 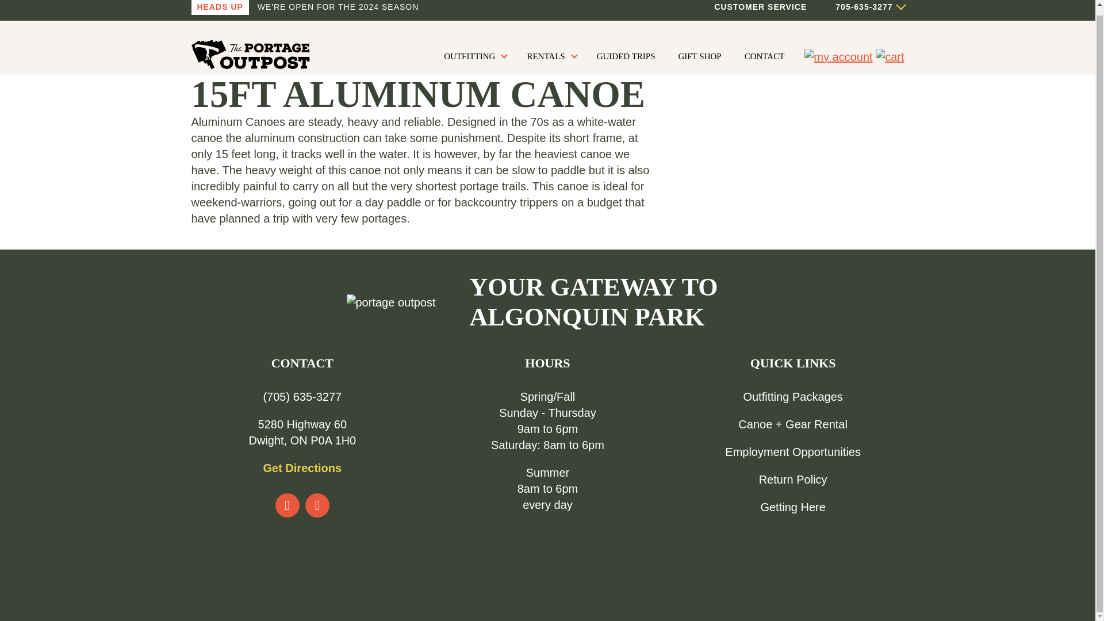 What do you see at coordinates (550, 56) in the screenshot?
I see `RENTALS` at bounding box center [550, 56].